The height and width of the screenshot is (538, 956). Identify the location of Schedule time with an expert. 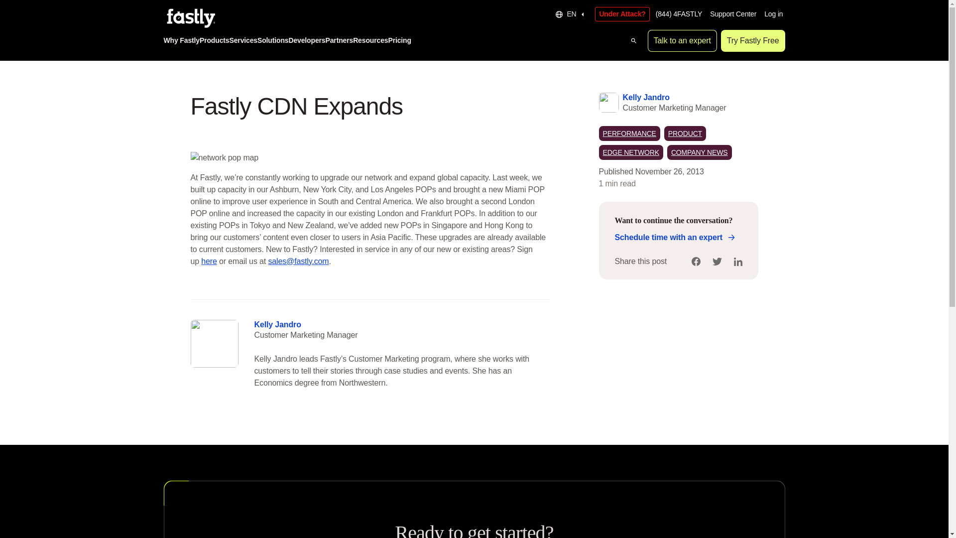
(673, 238).